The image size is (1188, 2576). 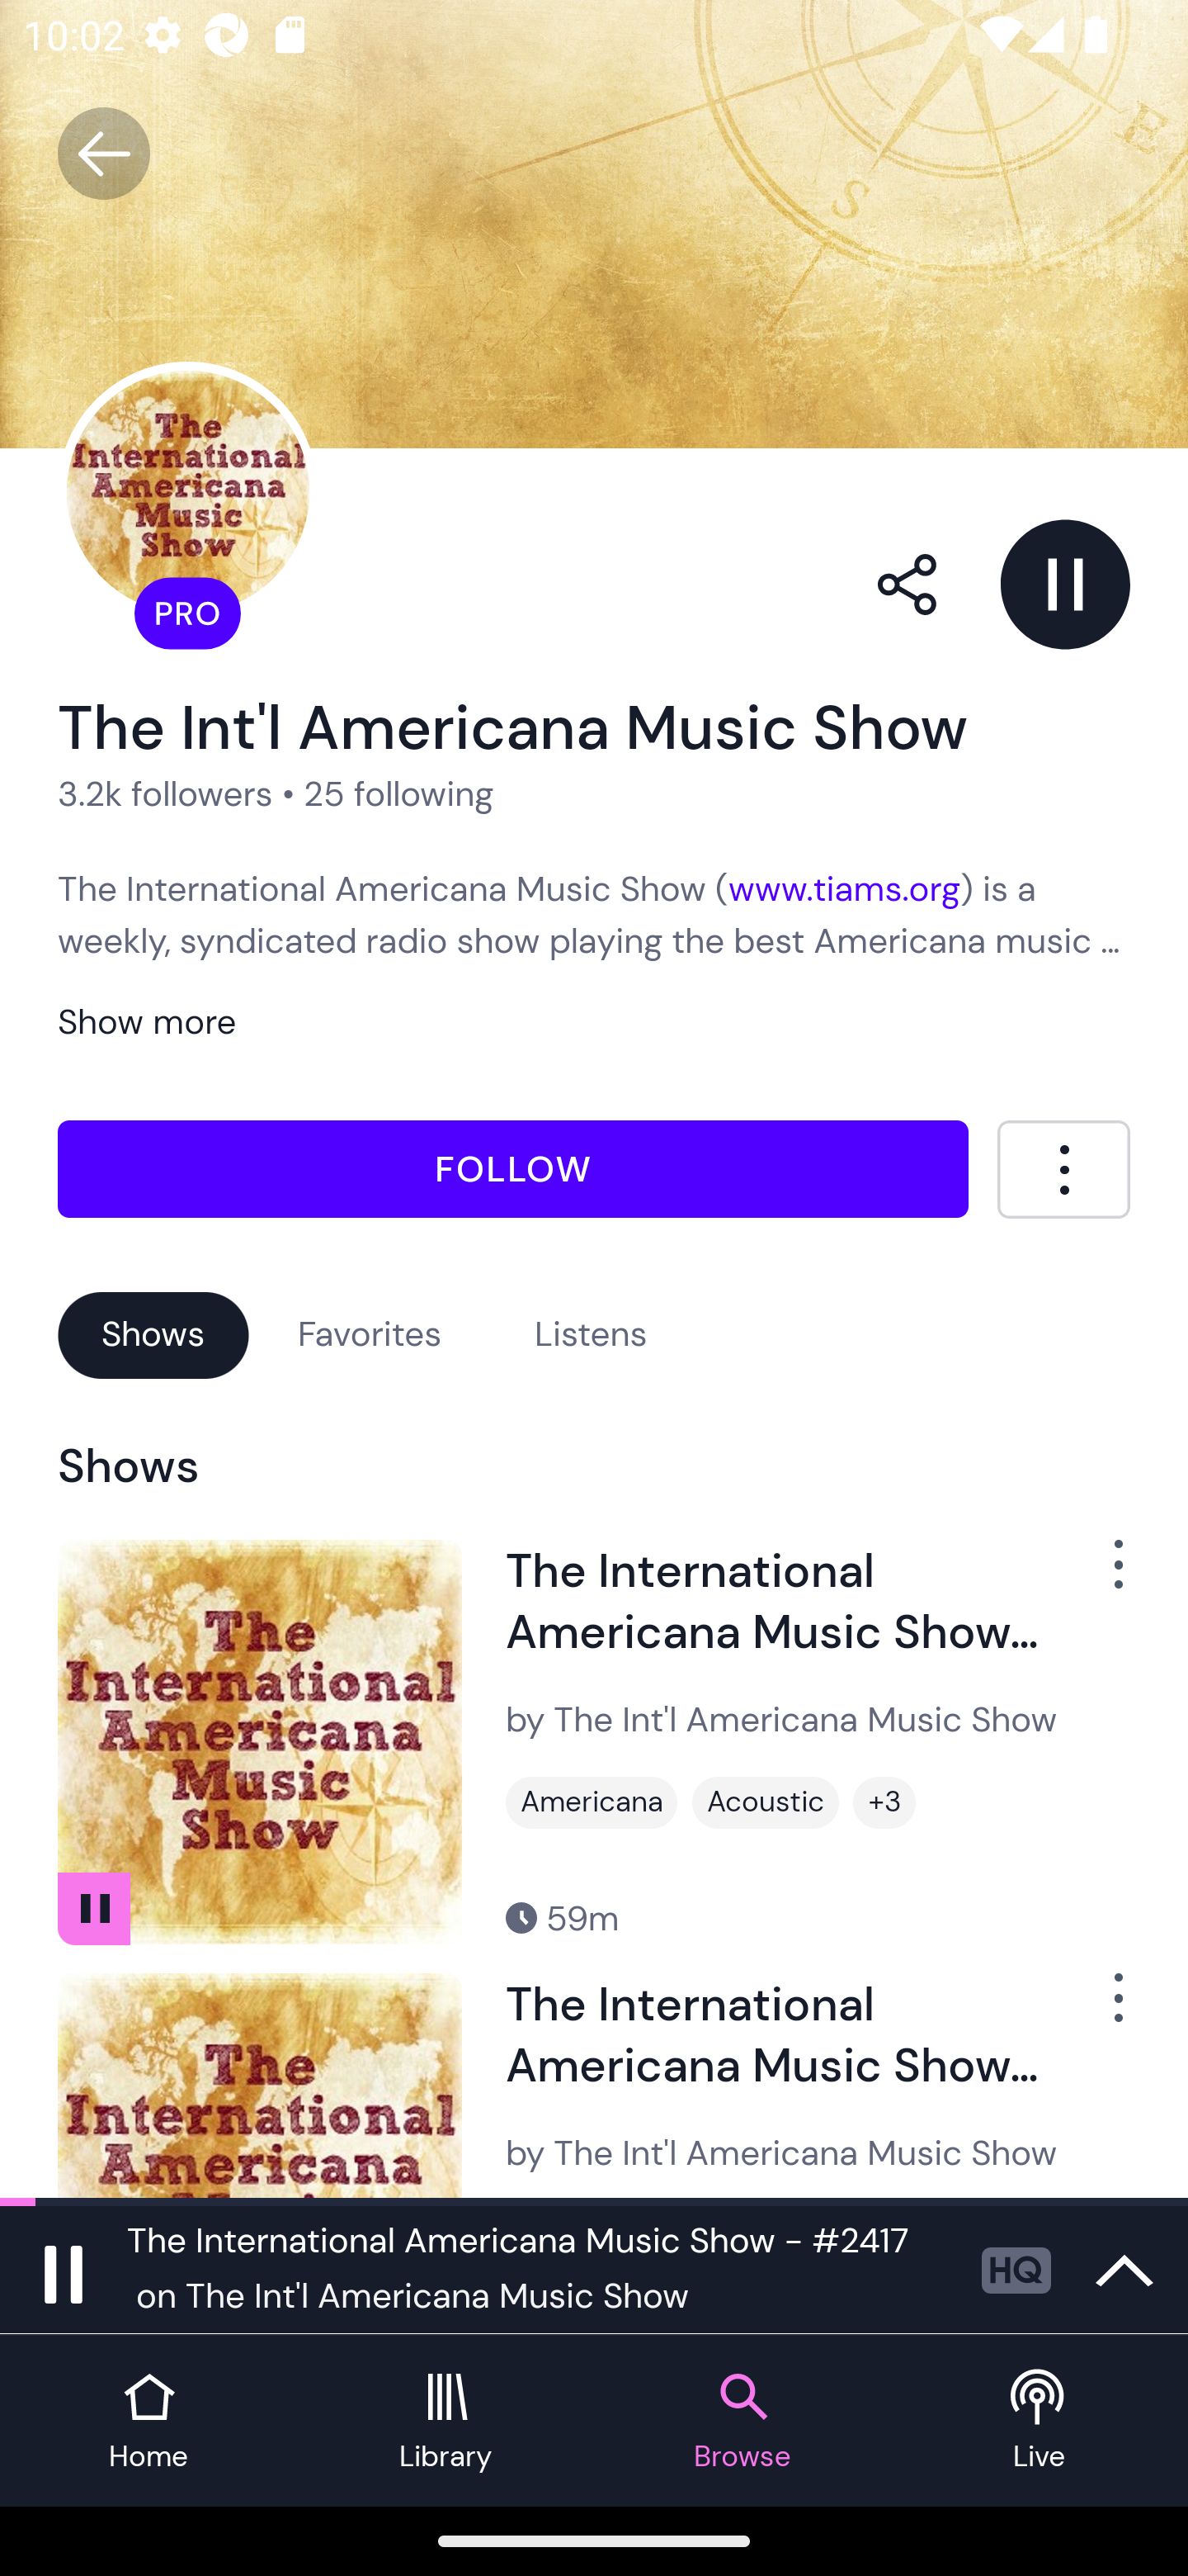 I want to click on Library tab Library, so click(x=445, y=2421).